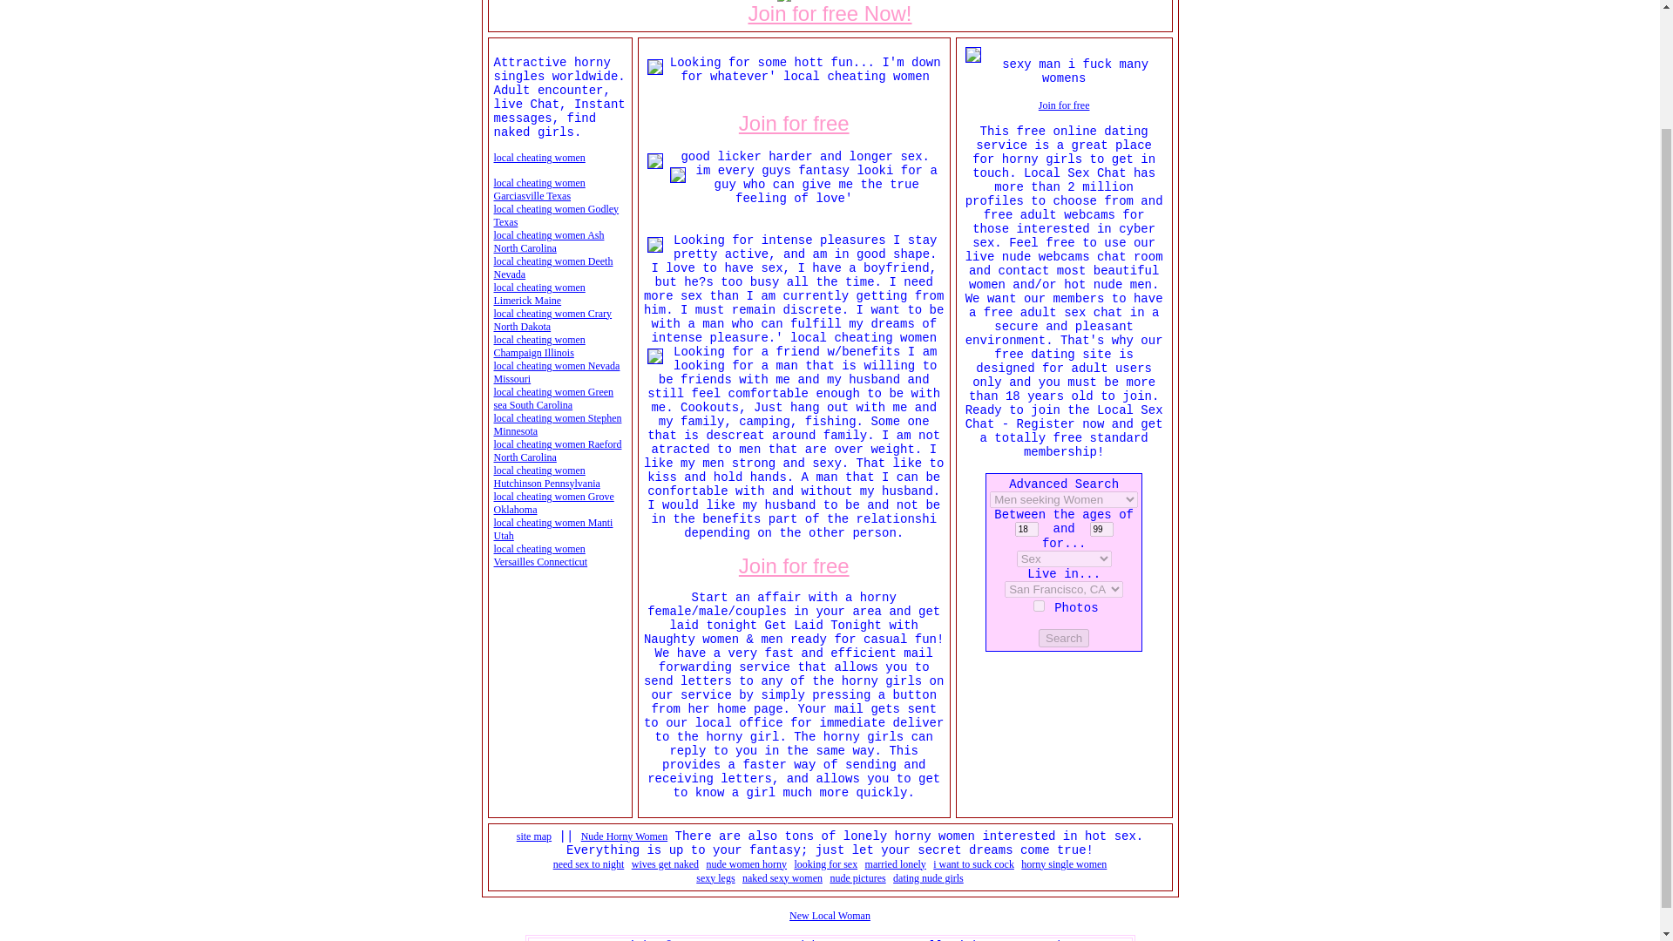  Describe the element at coordinates (1065, 105) in the screenshot. I see `Join for free` at that location.